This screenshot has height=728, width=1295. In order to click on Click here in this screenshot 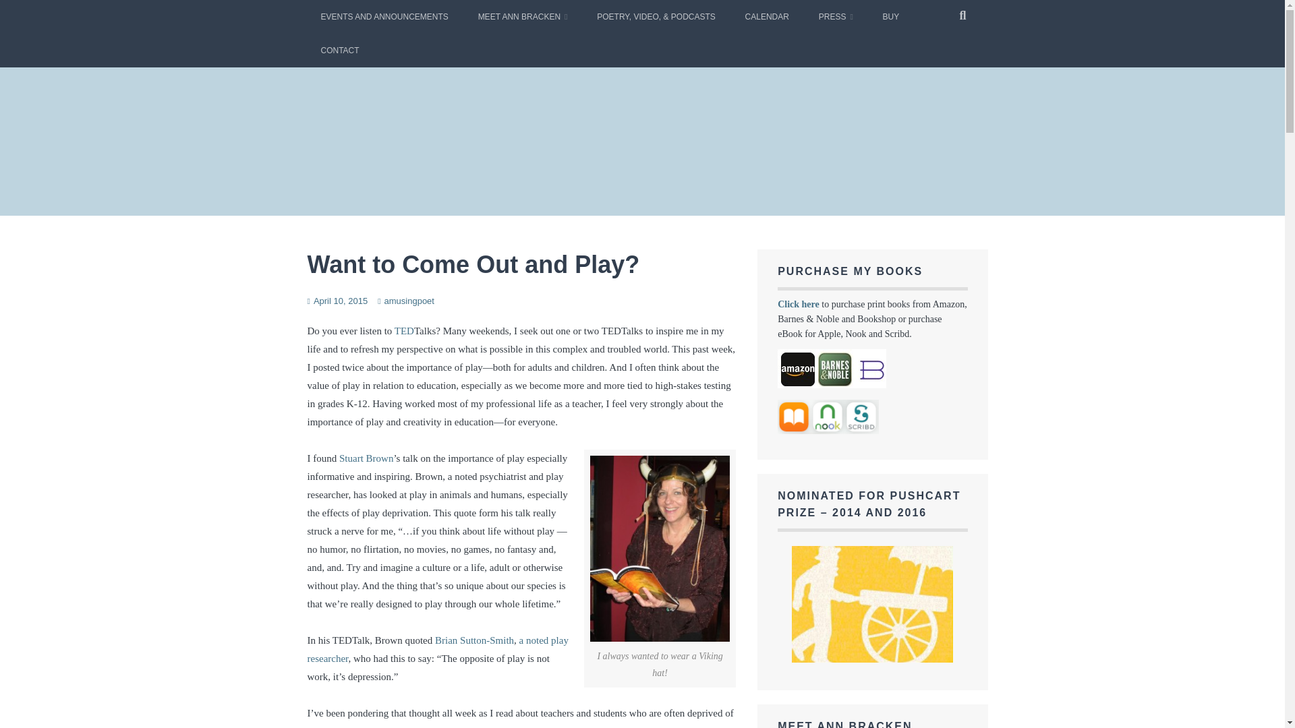, I will do `click(799, 304)`.